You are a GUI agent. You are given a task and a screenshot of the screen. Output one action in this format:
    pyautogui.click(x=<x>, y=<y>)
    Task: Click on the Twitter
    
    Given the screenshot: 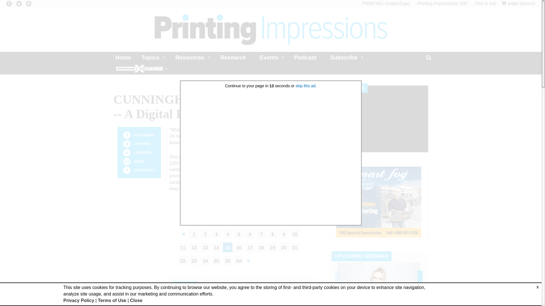 What is the action you would take?
    pyautogui.click(x=127, y=144)
    